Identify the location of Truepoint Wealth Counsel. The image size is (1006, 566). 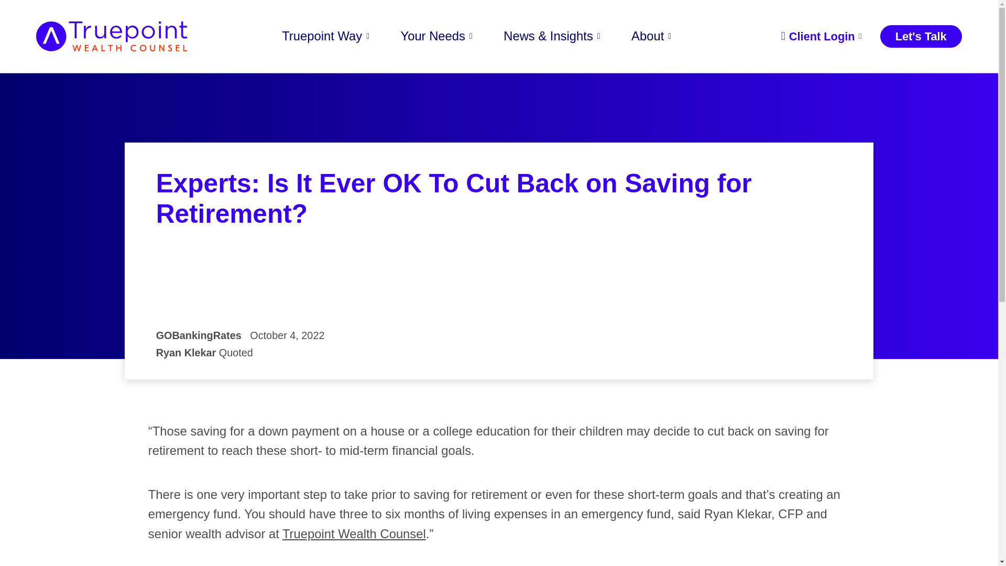
(354, 534).